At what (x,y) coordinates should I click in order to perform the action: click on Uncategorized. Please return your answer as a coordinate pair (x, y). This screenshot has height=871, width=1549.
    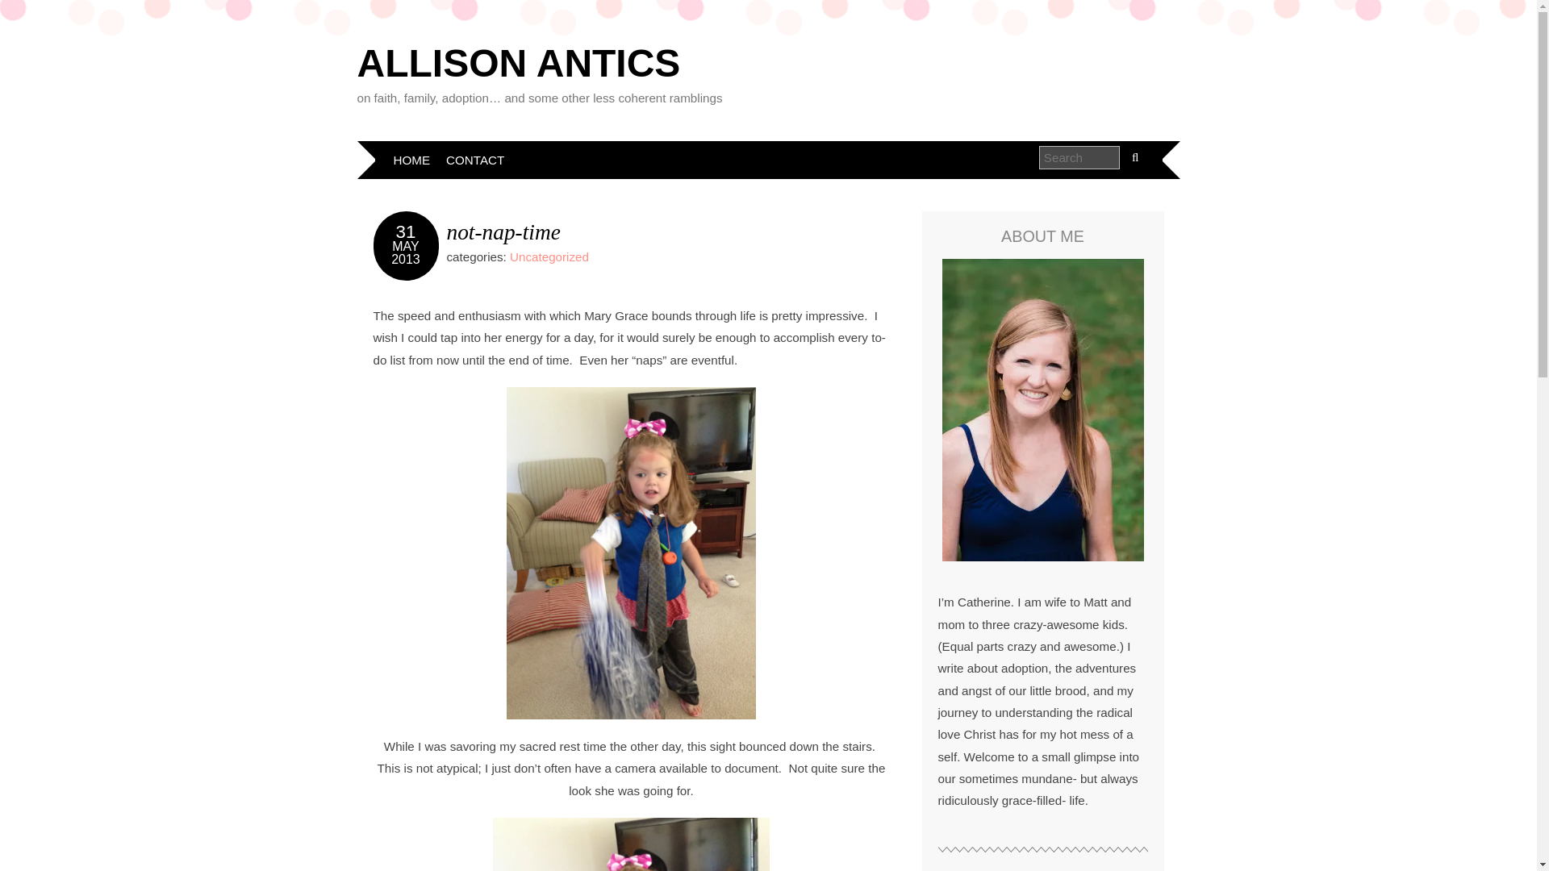
    Looking at the image, I should click on (549, 256).